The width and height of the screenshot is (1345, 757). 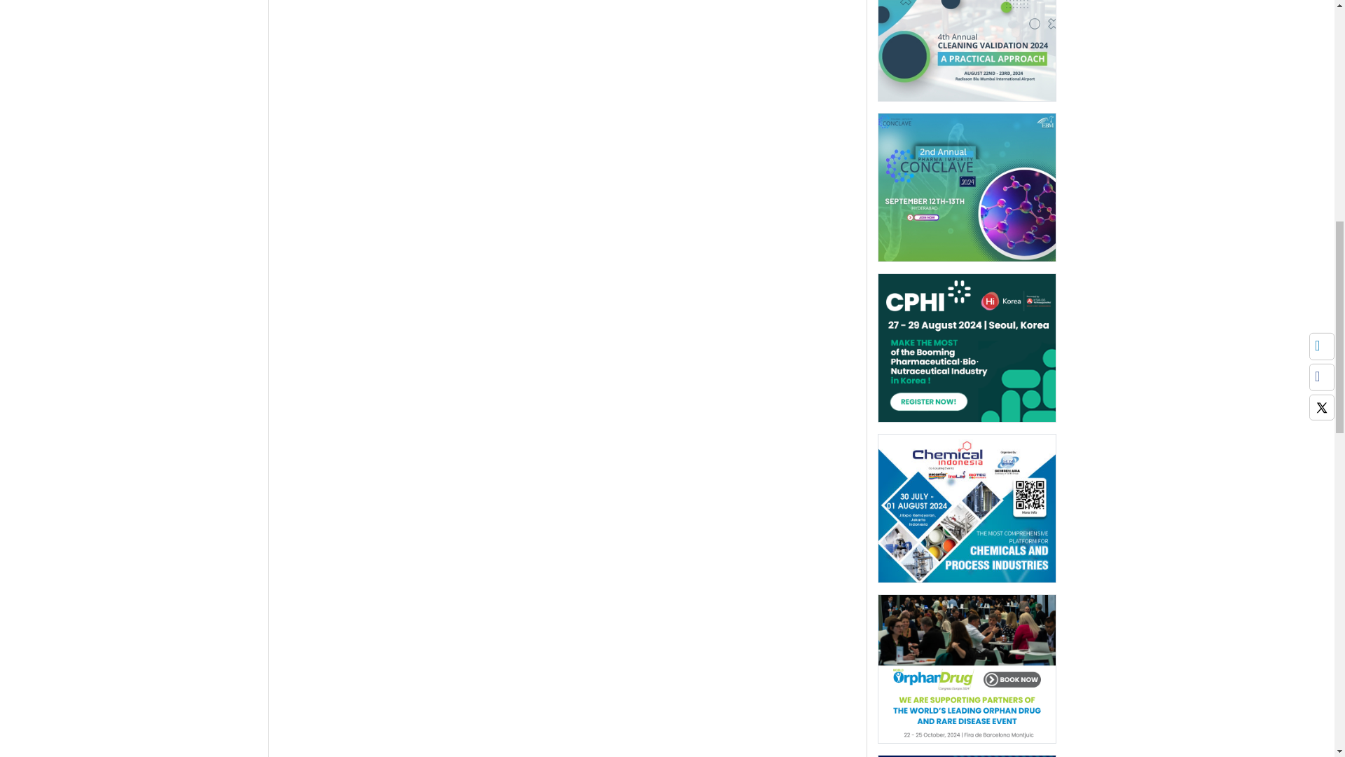 What do you see at coordinates (966, 50) in the screenshot?
I see `4th Annual Cleaning Validation 2024` at bounding box center [966, 50].